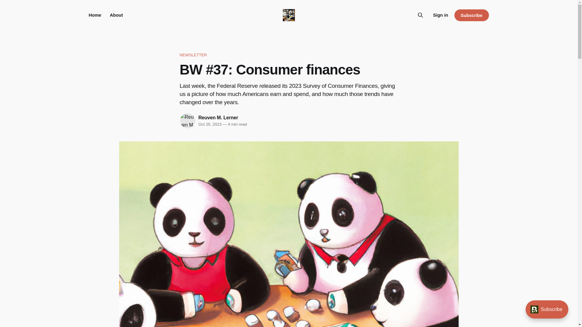  Describe the element at coordinates (218, 117) in the screenshot. I see `Reuven M. Lerner` at that location.